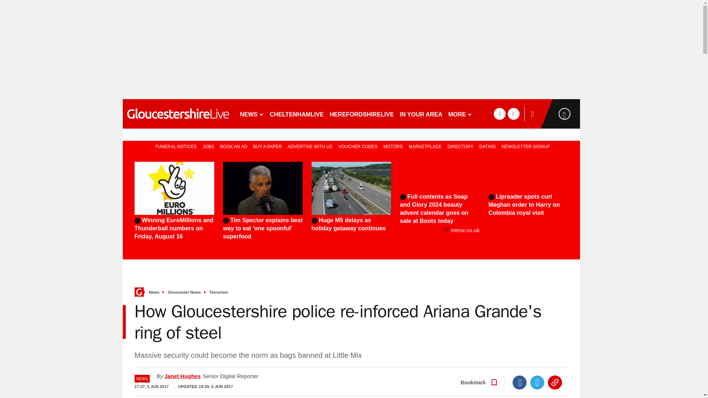  Describe the element at coordinates (520, 383) in the screenshot. I see `Facebook` at that location.